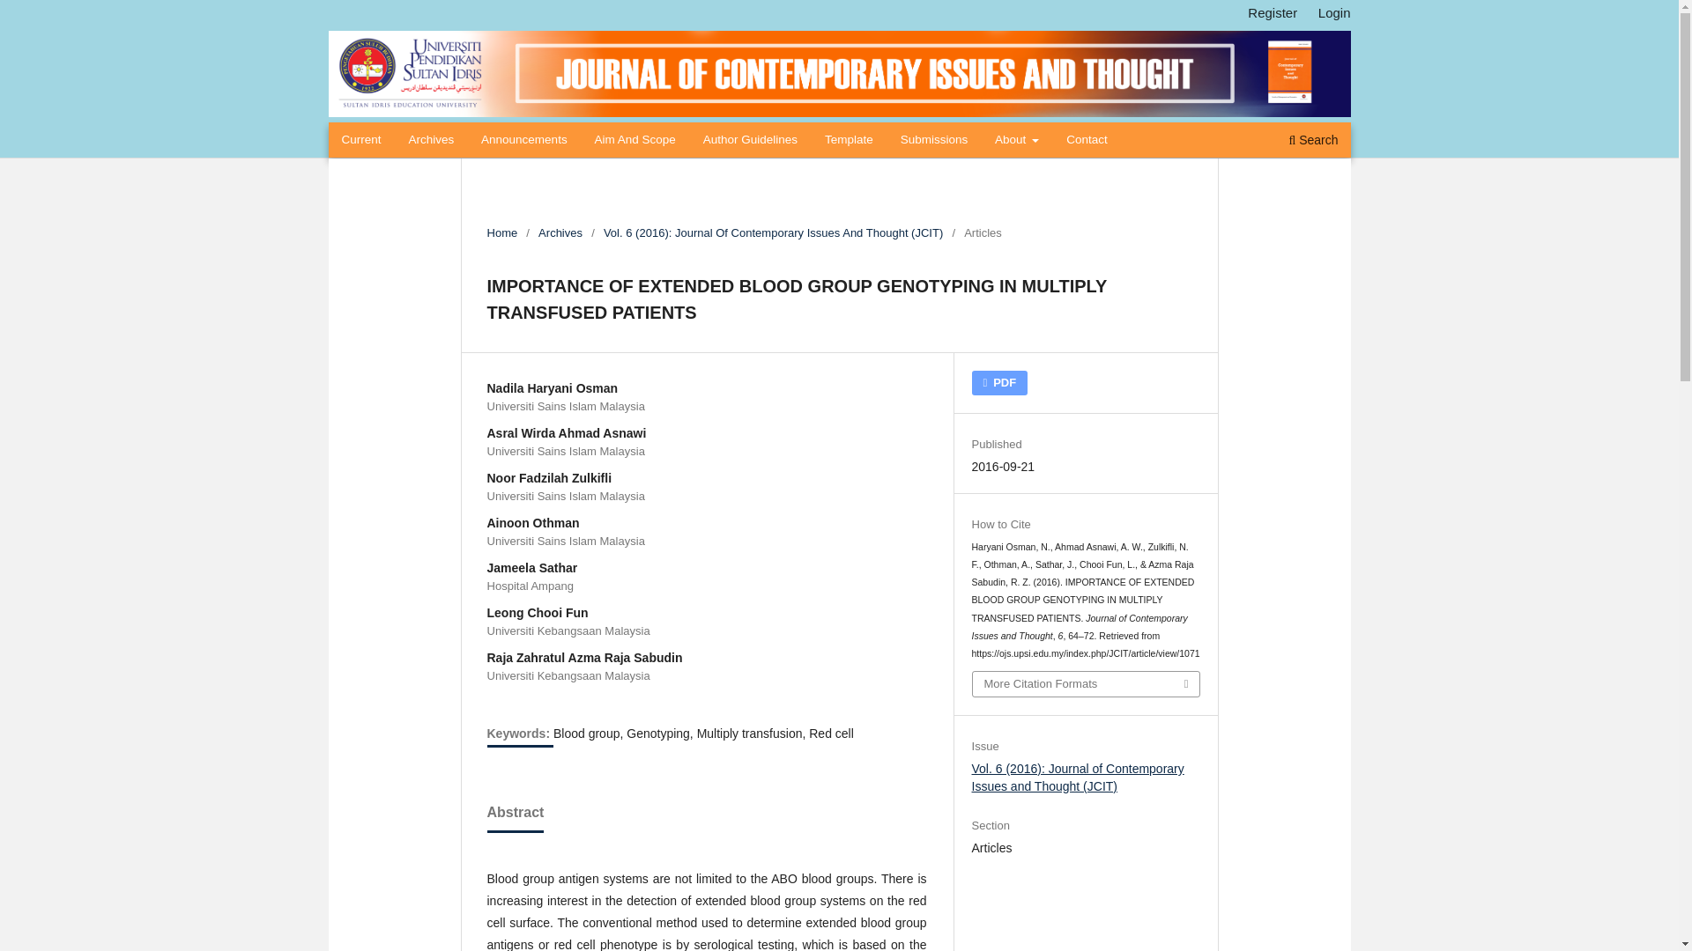 The width and height of the screenshot is (1692, 951). What do you see at coordinates (634, 142) in the screenshot?
I see `Aim And Scope` at bounding box center [634, 142].